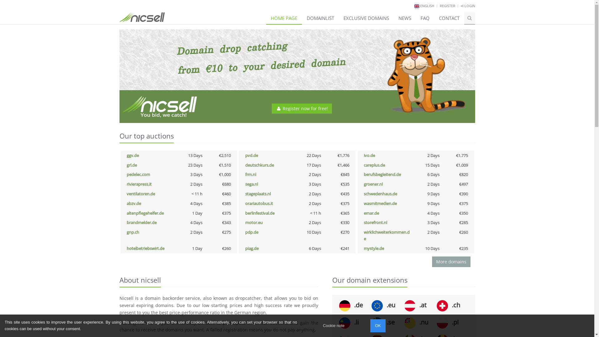 The image size is (599, 337). I want to click on pedelec.com, so click(139, 174).